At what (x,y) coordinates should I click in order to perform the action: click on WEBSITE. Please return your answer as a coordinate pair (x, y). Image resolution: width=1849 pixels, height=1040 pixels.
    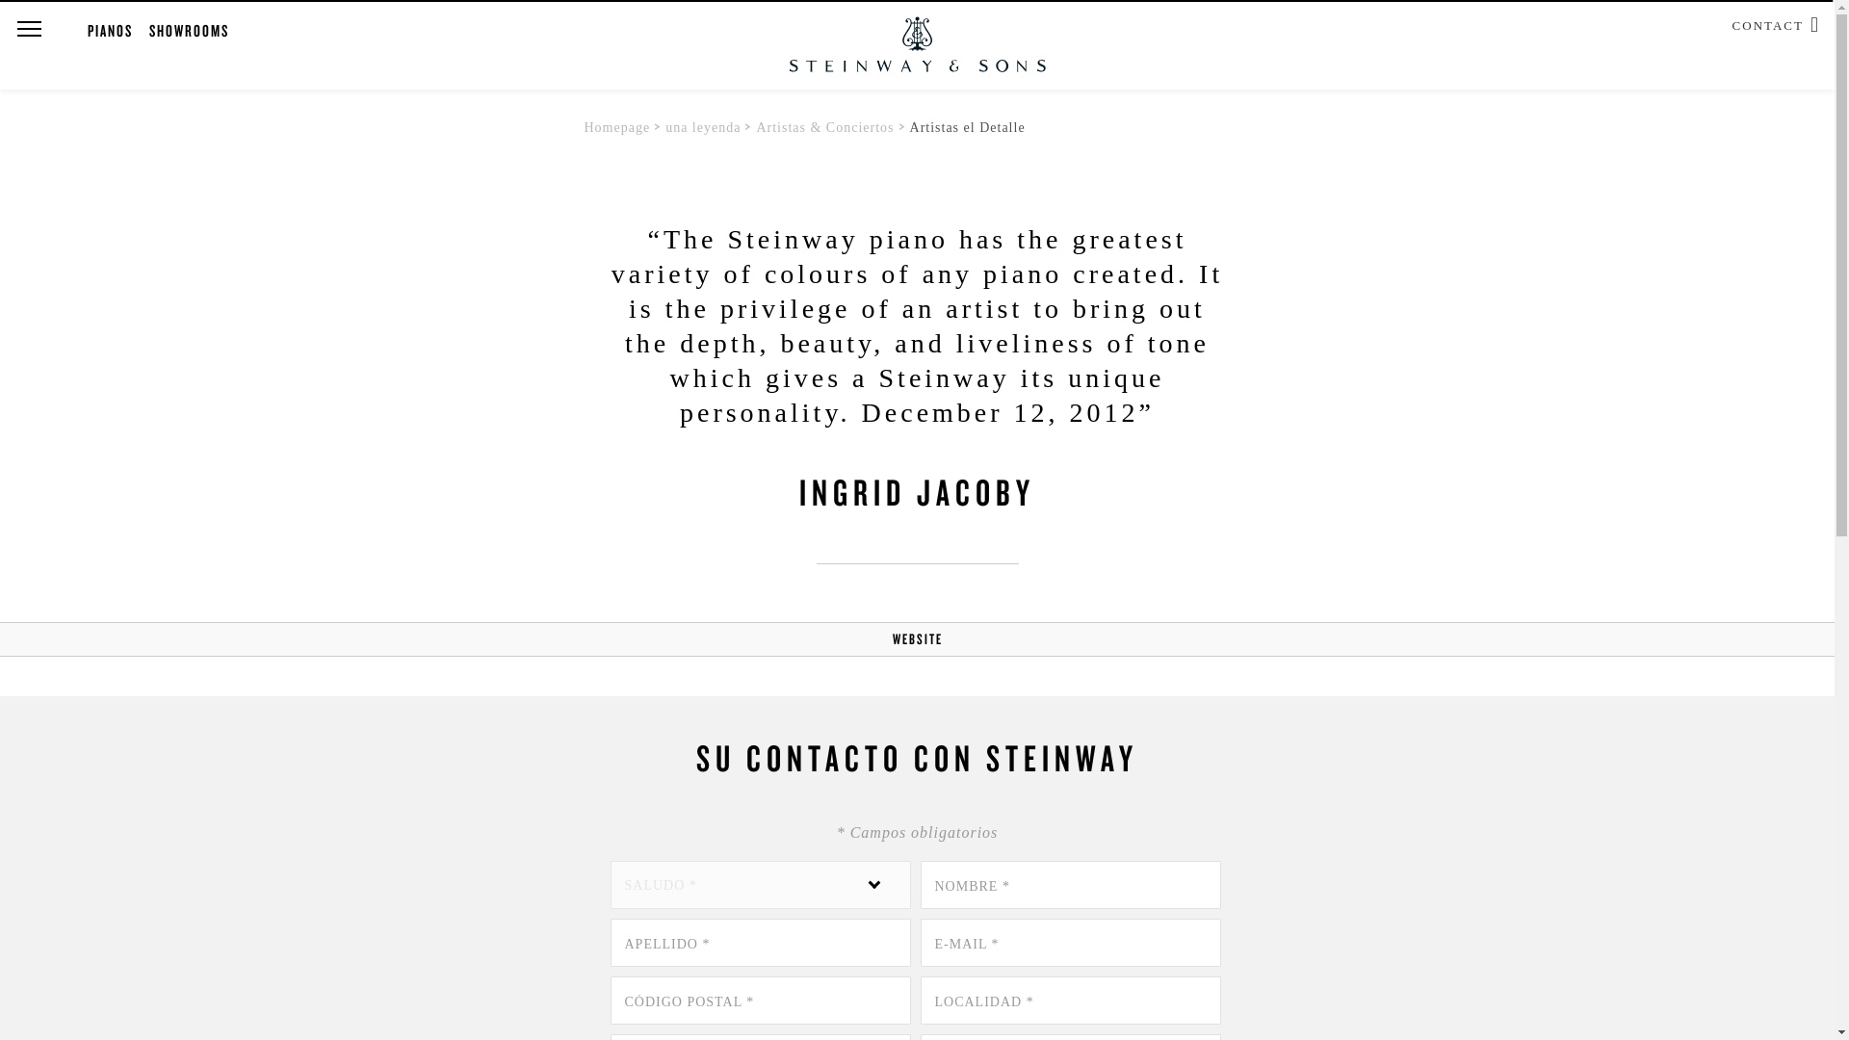
    Looking at the image, I should click on (916, 638).